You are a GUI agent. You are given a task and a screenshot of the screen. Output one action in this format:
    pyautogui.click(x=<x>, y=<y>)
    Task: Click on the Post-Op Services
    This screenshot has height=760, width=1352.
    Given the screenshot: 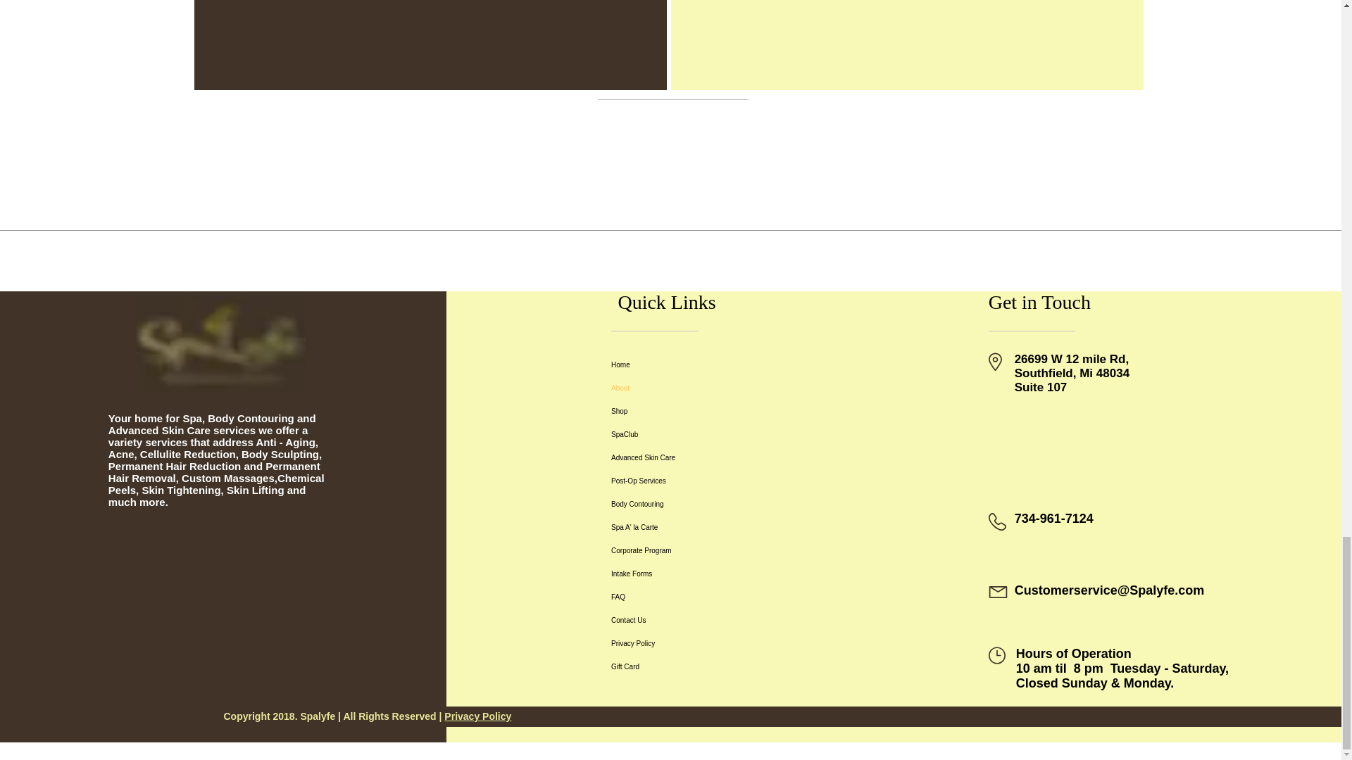 What is the action you would take?
    pyautogui.click(x=695, y=481)
    